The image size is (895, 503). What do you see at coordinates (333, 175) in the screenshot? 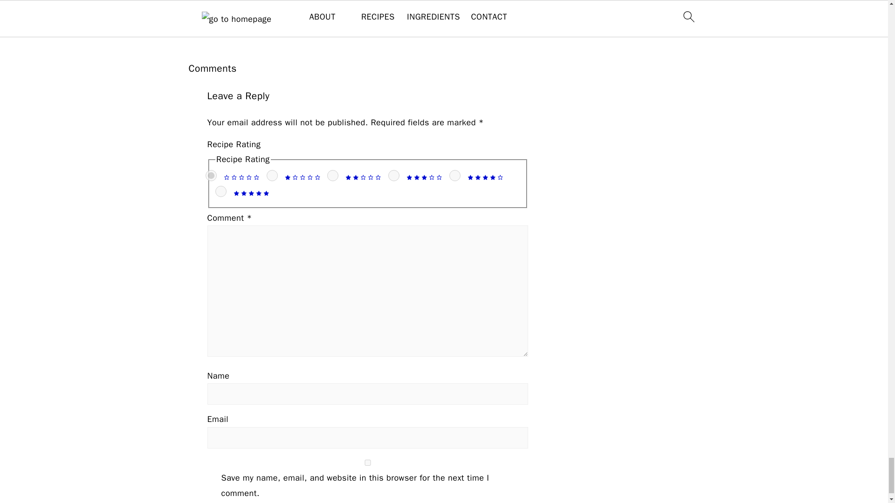
I see `2` at bounding box center [333, 175].